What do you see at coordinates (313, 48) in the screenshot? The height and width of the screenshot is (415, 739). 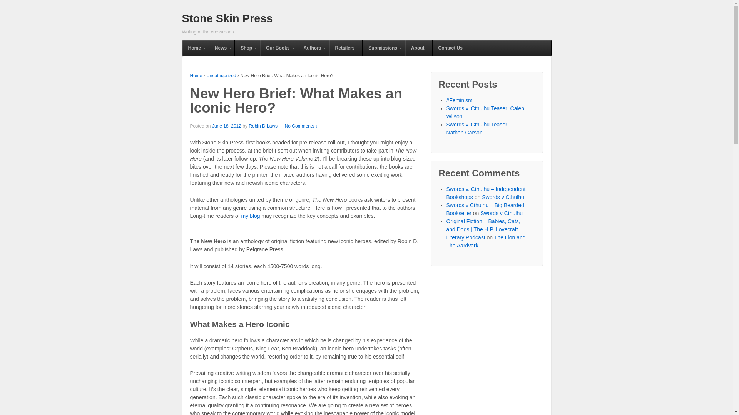 I see `Authors` at bounding box center [313, 48].